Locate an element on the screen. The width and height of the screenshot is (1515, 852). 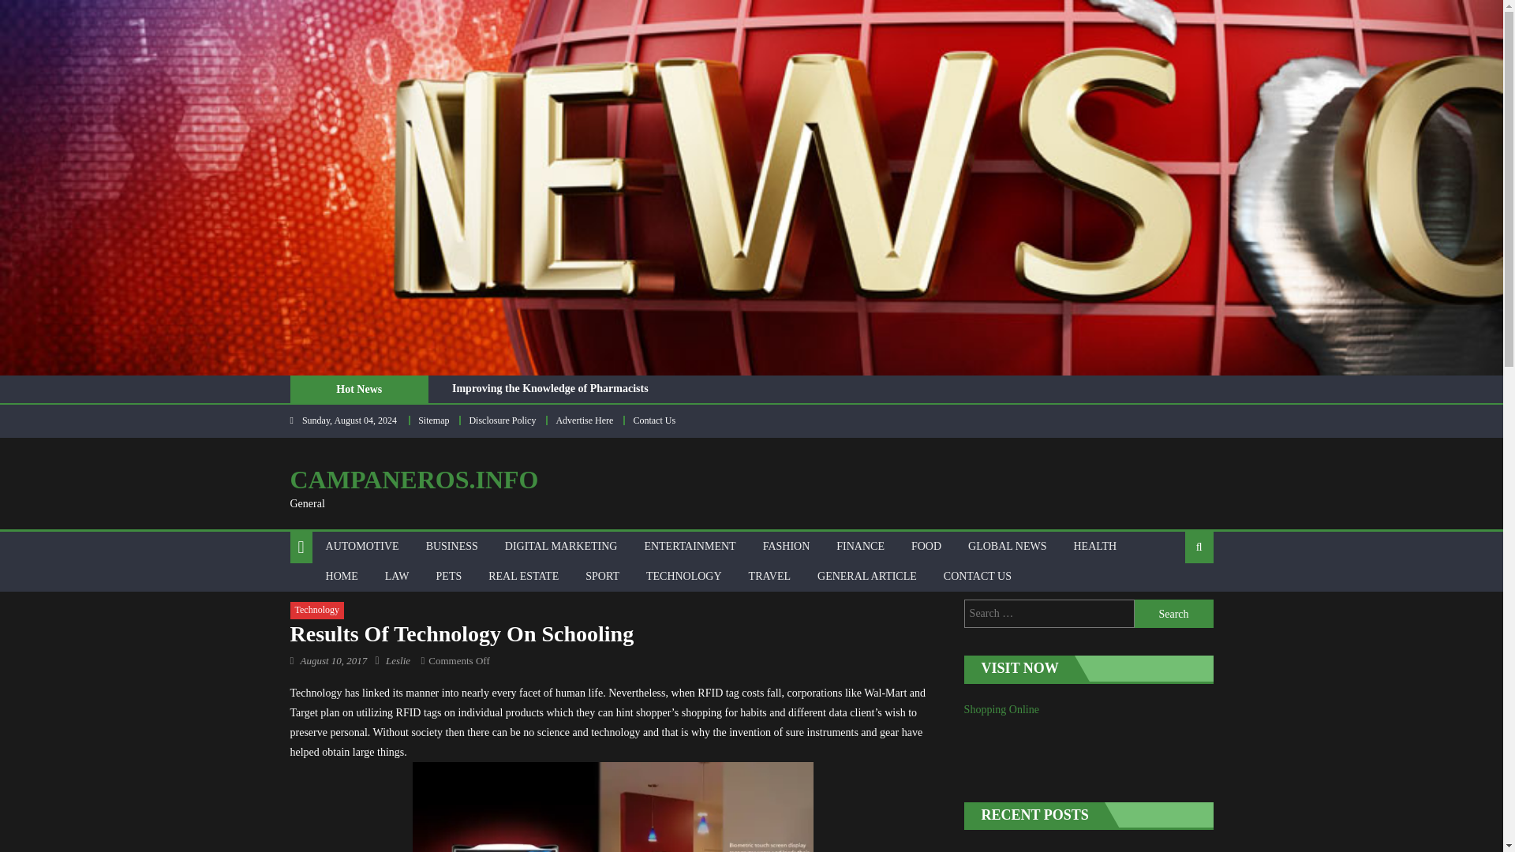
HOME is located at coordinates (341, 576).